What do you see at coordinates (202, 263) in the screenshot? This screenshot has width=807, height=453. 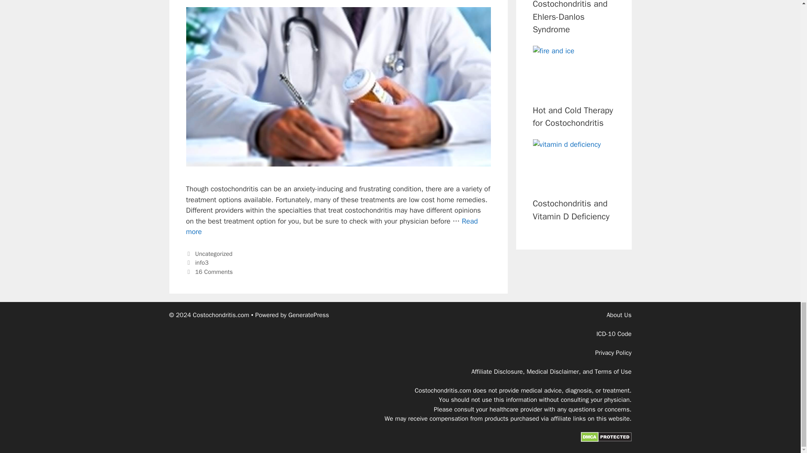 I see `DMCA.com Protection Status` at bounding box center [202, 263].